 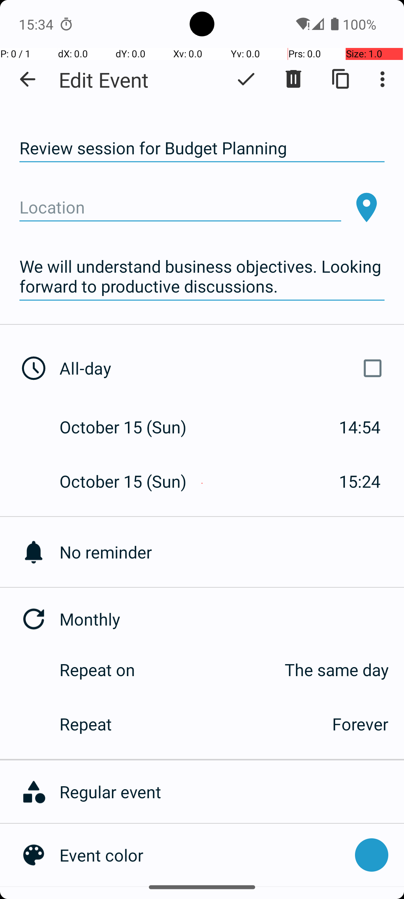 I want to click on 14:54, so click(x=360, y=427).